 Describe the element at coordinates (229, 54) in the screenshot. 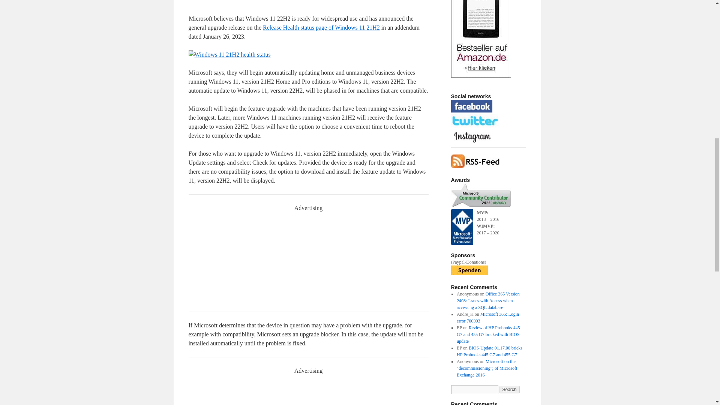

I see `Windows 11 21H2 health status` at that location.